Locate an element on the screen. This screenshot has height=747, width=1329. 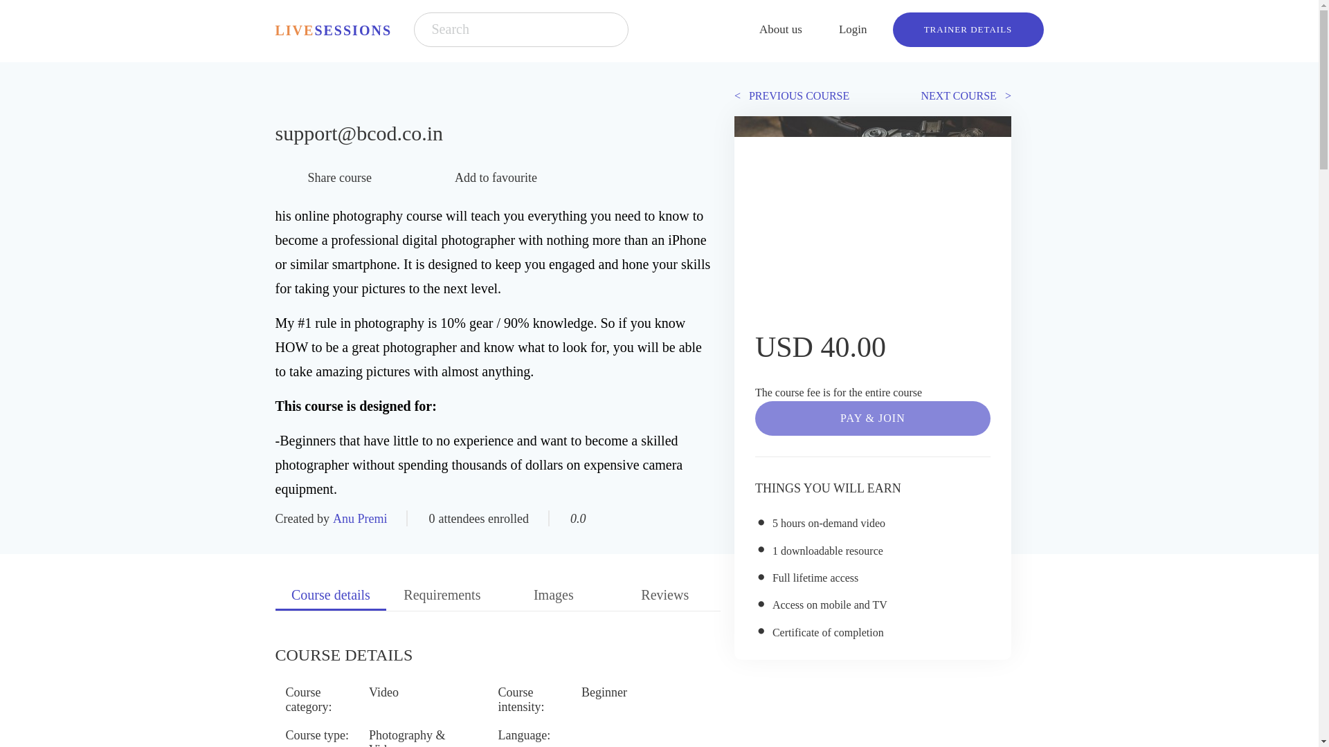
About us is located at coordinates (786, 27).